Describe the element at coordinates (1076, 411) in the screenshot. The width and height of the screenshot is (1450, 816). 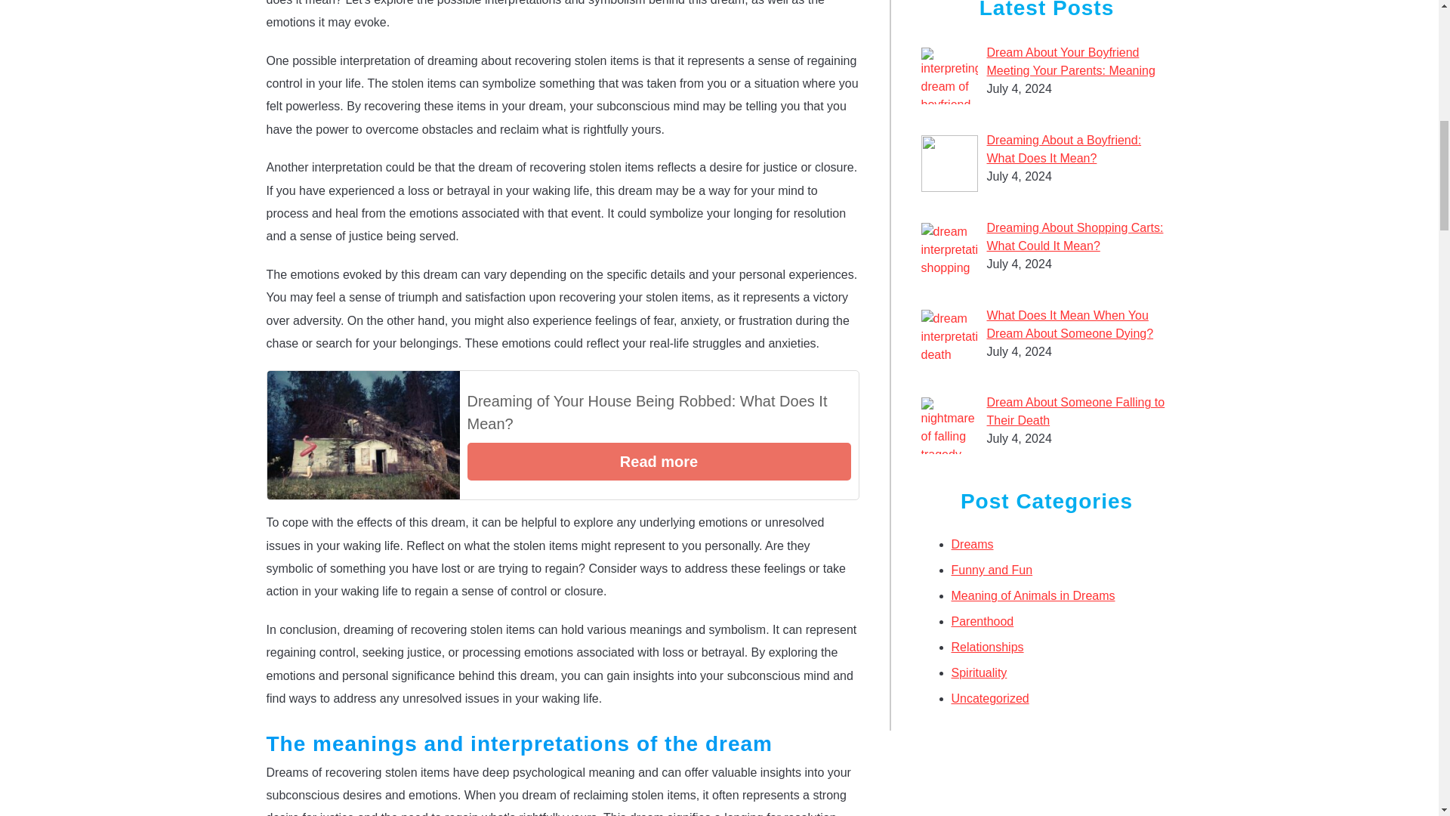
I see `Dream About Someone Falling to Their Death` at that location.